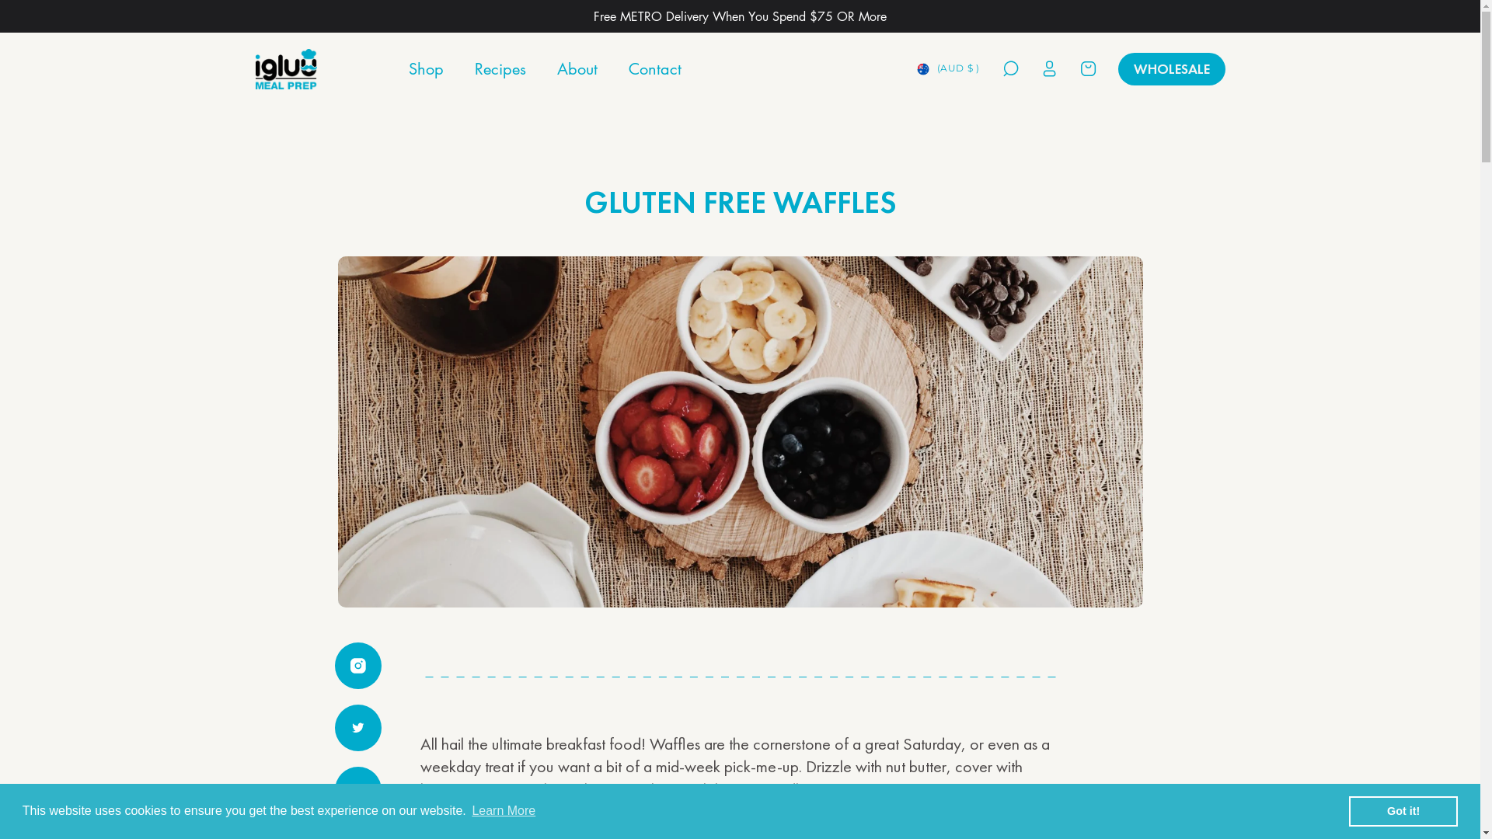 This screenshot has width=1492, height=839. Describe the element at coordinates (655, 69) in the screenshot. I see `Contact` at that location.